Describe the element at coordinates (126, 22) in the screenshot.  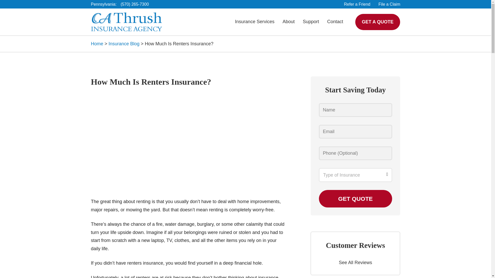
I see `Logo` at that location.